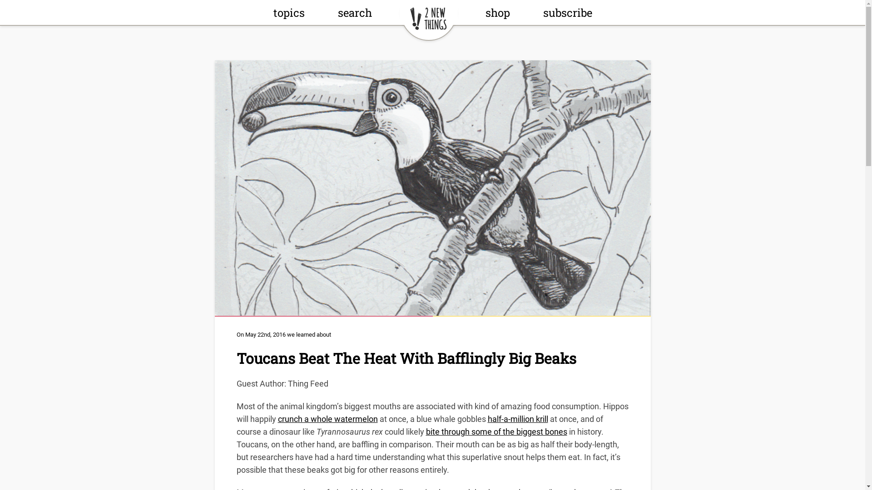 The image size is (872, 490). Describe the element at coordinates (328, 419) in the screenshot. I see `crunch a whole watermelon` at that location.